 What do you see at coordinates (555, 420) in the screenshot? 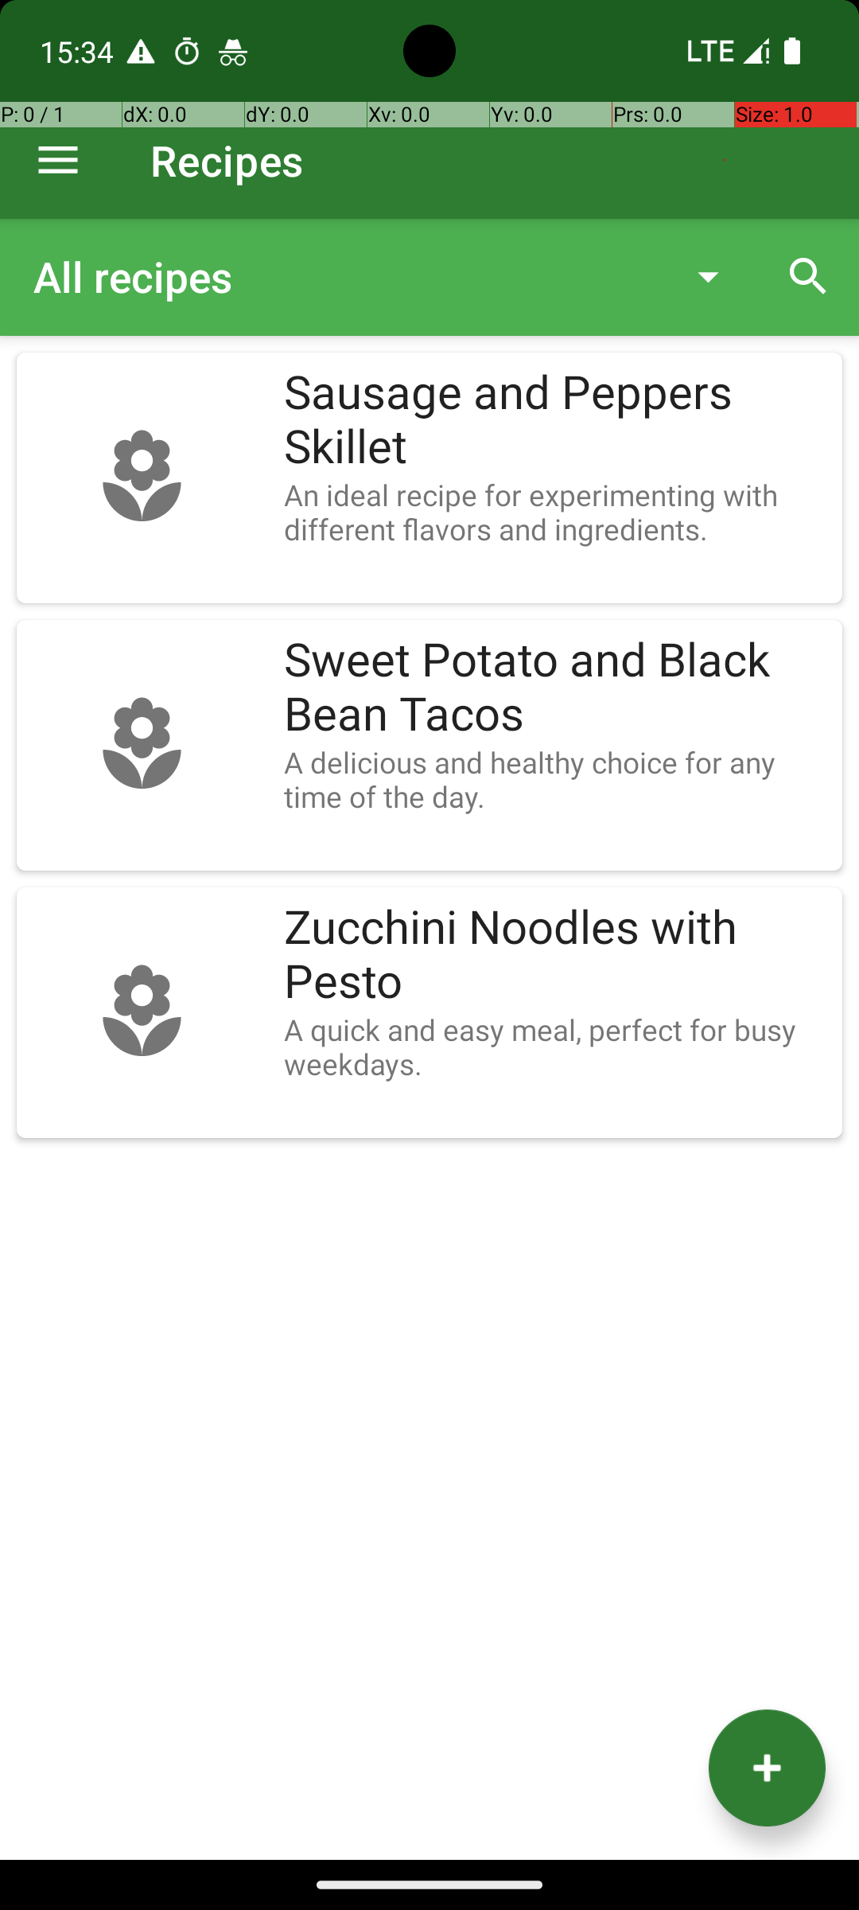
I see `Sausage and Peppers Skillet` at bounding box center [555, 420].